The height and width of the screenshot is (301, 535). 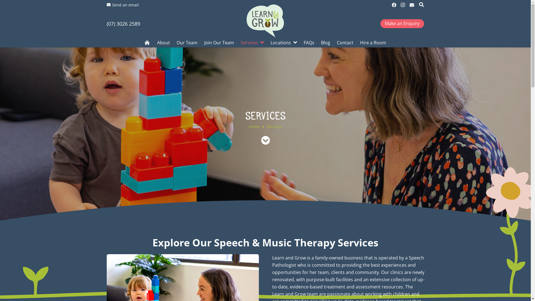 What do you see at coordinates (254, 127) in the screenshot?
I see `Home` at bounding box center [254, 127].